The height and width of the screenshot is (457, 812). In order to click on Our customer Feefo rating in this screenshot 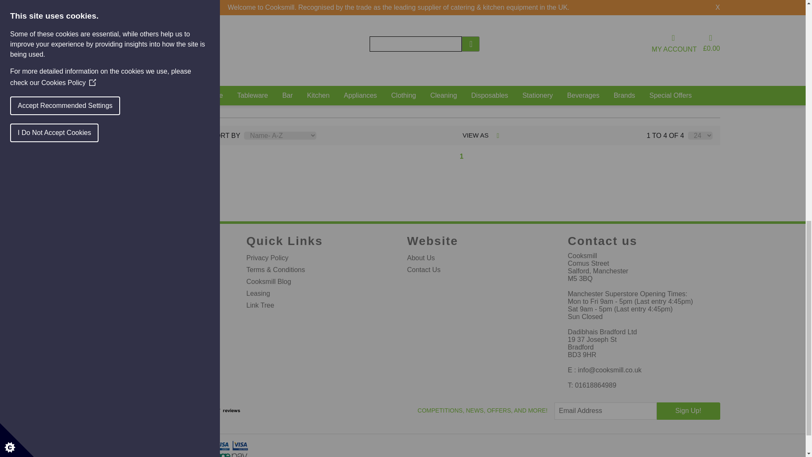, I will do `click(222, 410)`.